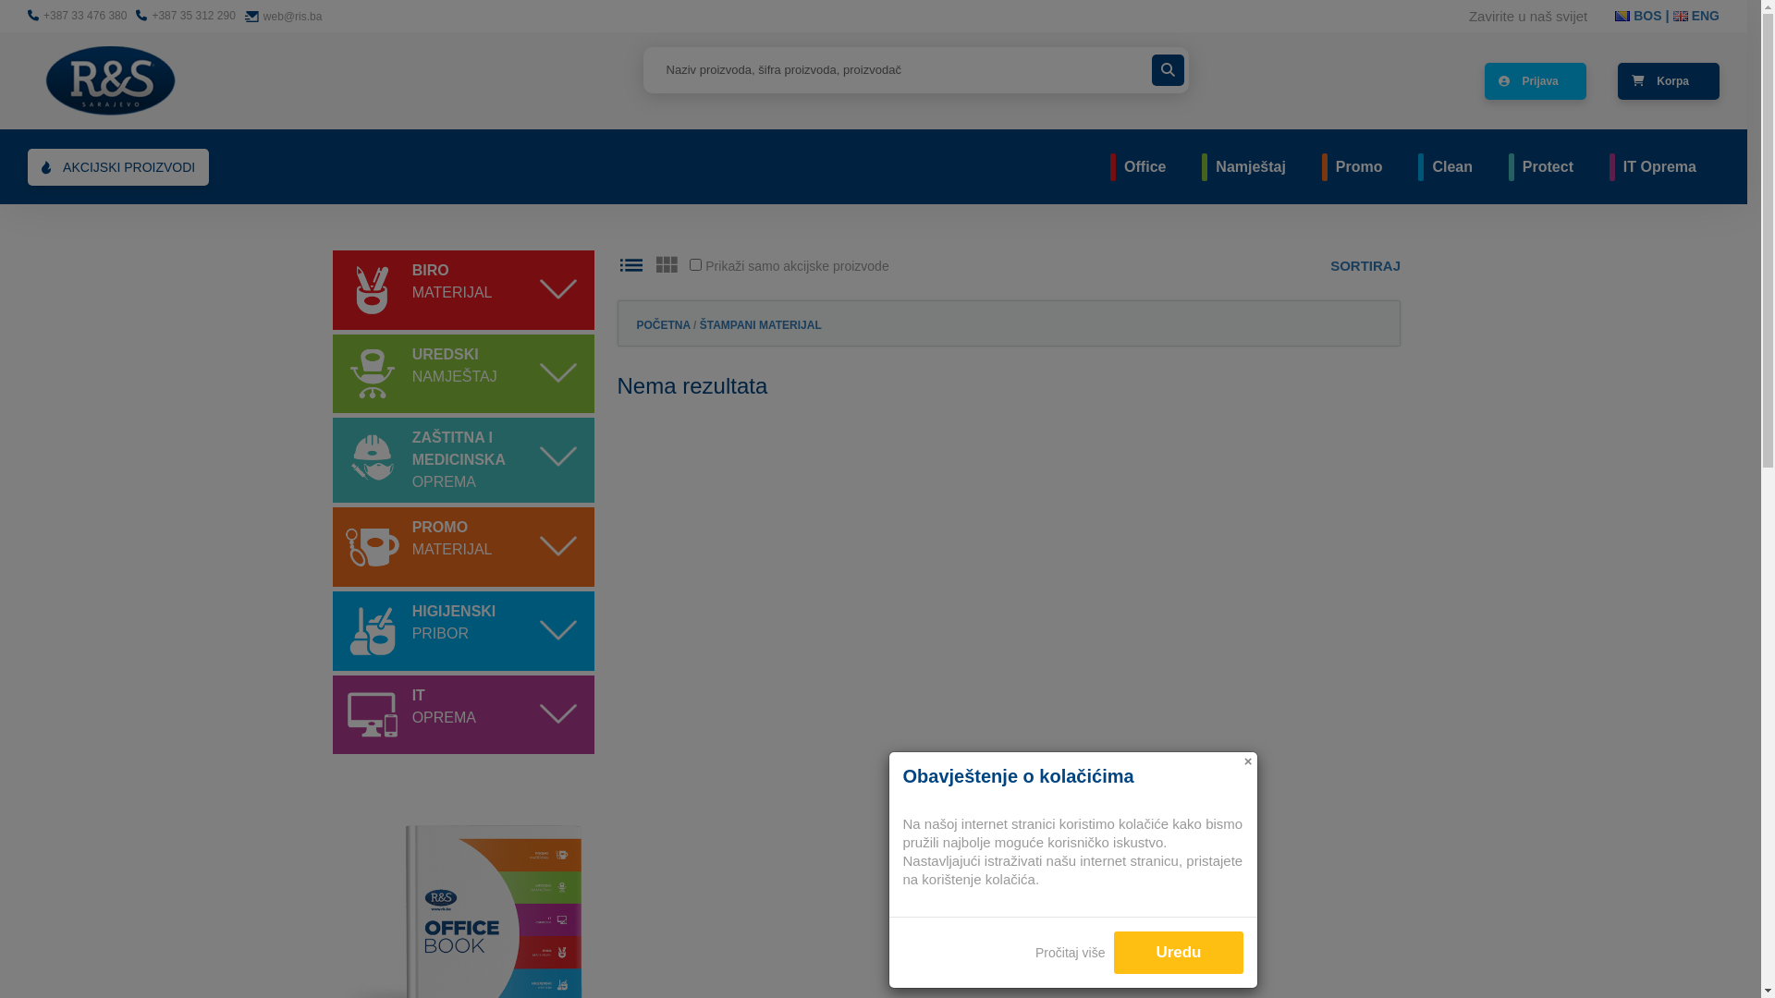  I want to click on Uredu, so click(1178, 953).